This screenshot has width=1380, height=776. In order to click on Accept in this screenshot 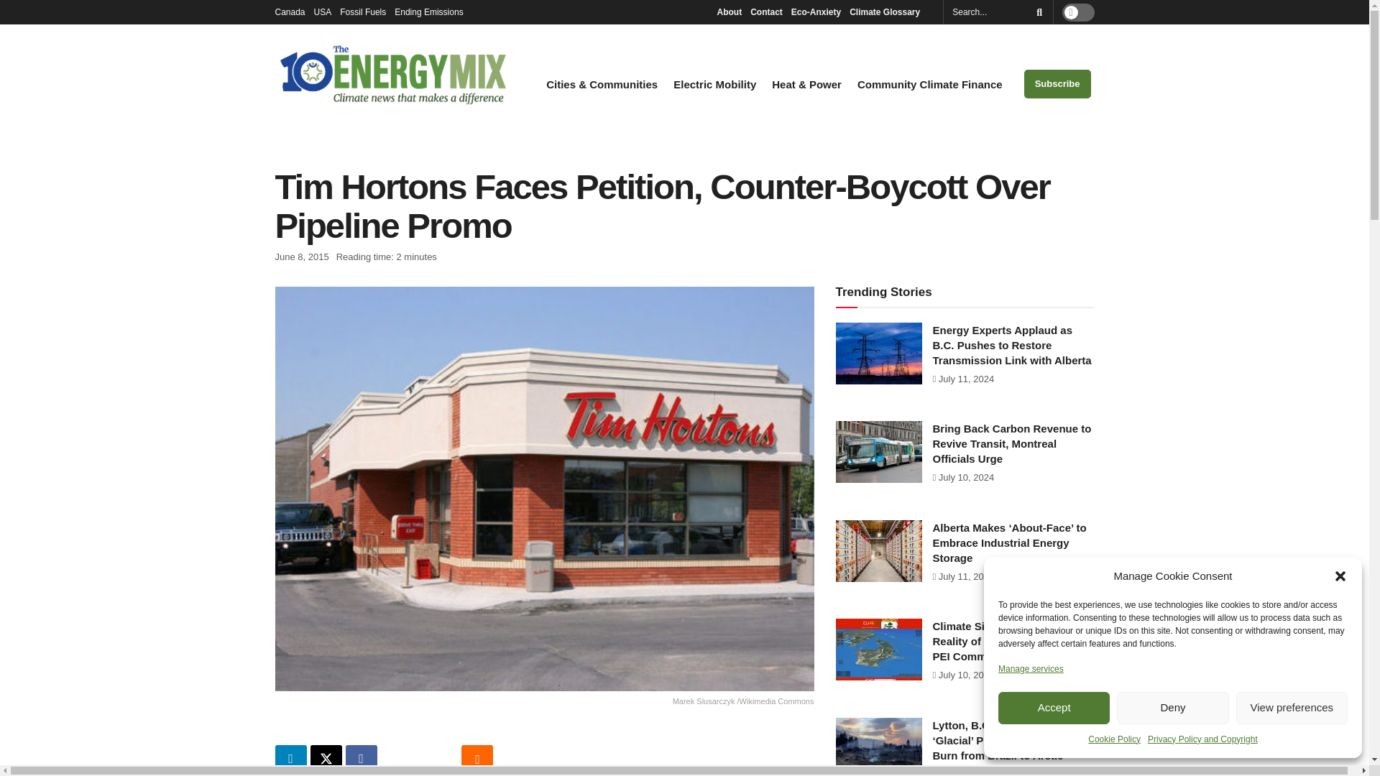, I will do `click(1054, 708)`.